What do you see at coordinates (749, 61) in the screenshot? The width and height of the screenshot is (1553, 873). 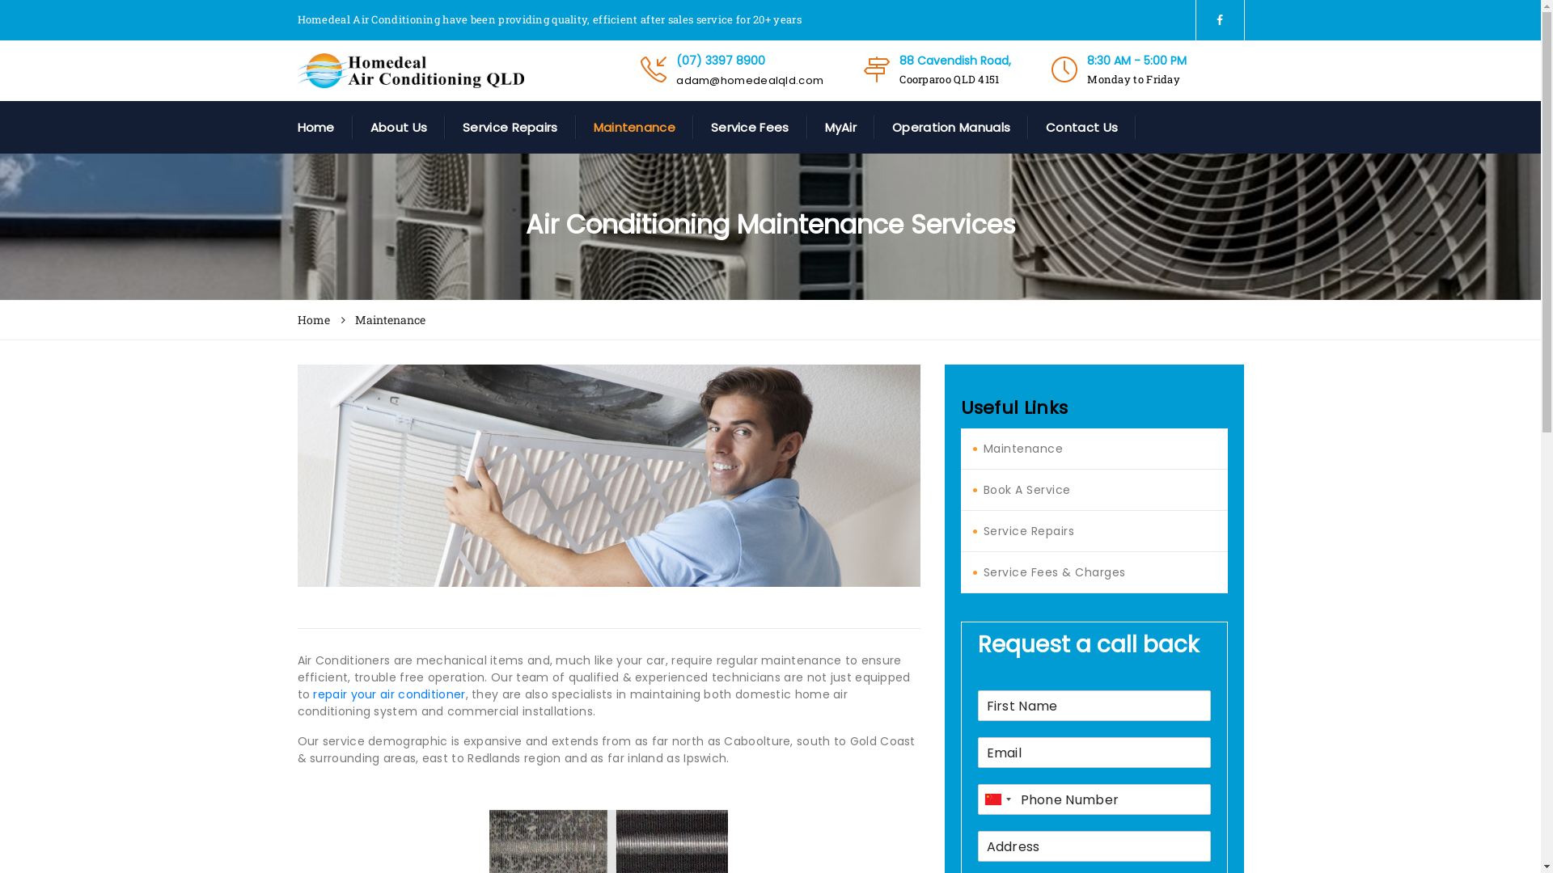 I see `(07) 3397 8900` at bounding box center [749, 61].